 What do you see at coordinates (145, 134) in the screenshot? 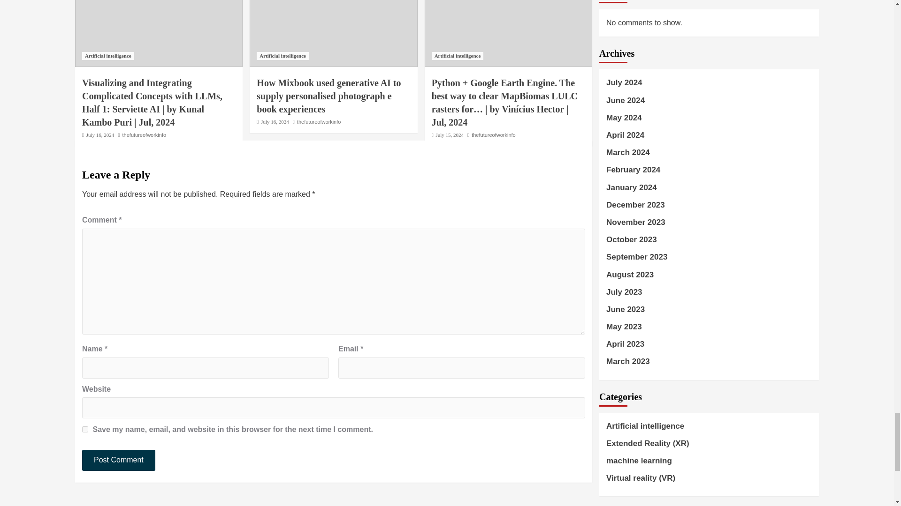
I see `thefutureofworkinfo` at bounding box center [145, 134].